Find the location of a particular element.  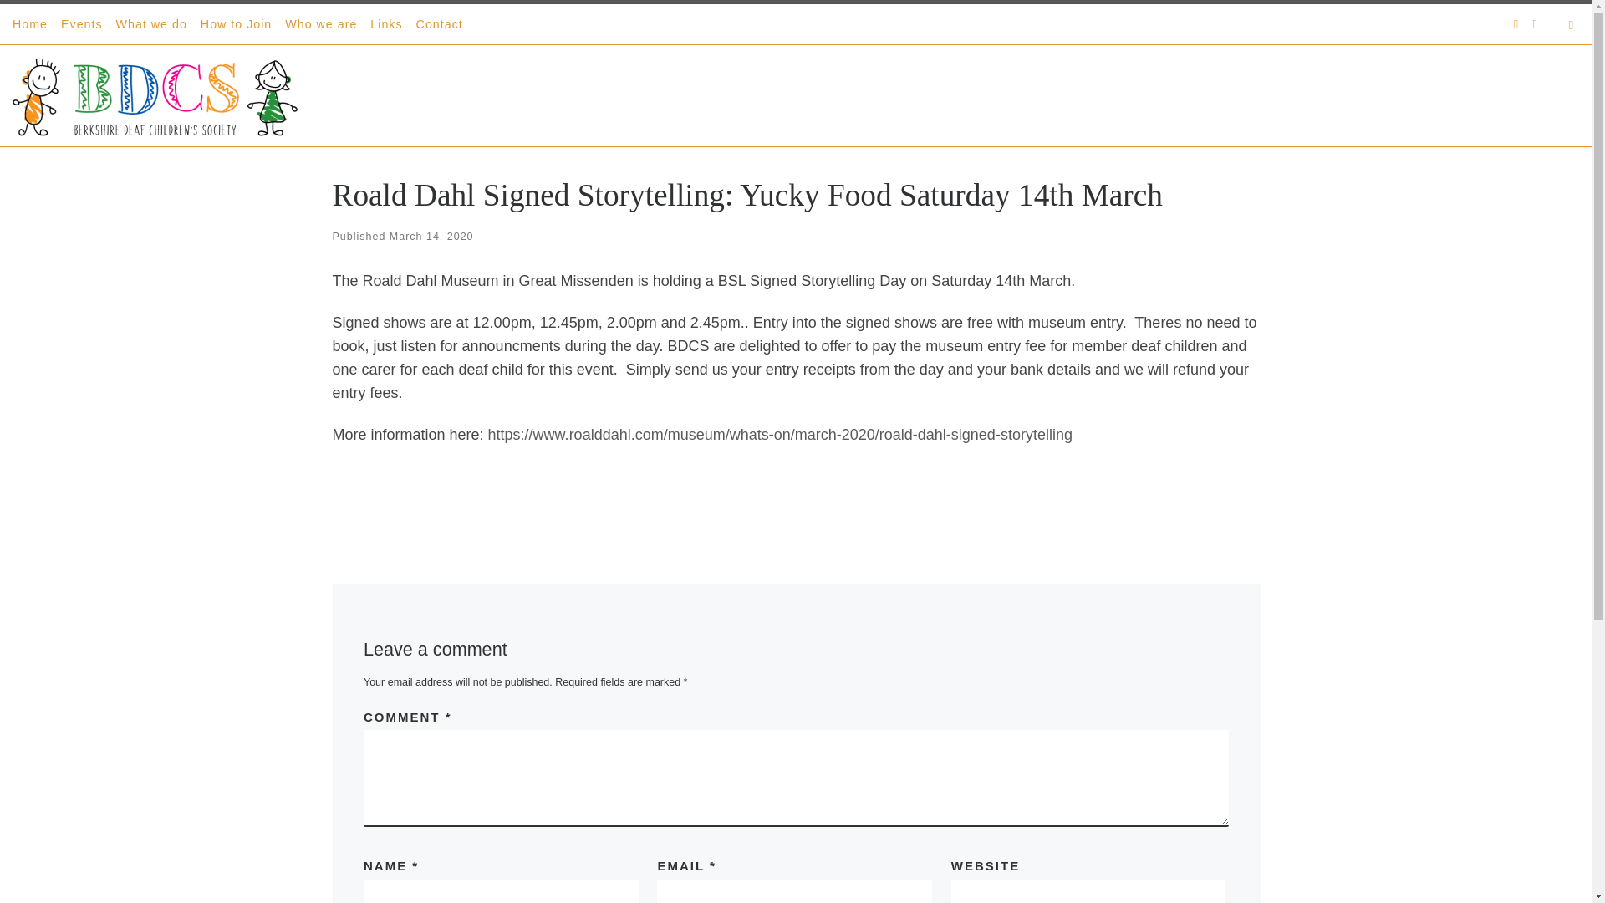

Home is located at coordinates (30, 23).